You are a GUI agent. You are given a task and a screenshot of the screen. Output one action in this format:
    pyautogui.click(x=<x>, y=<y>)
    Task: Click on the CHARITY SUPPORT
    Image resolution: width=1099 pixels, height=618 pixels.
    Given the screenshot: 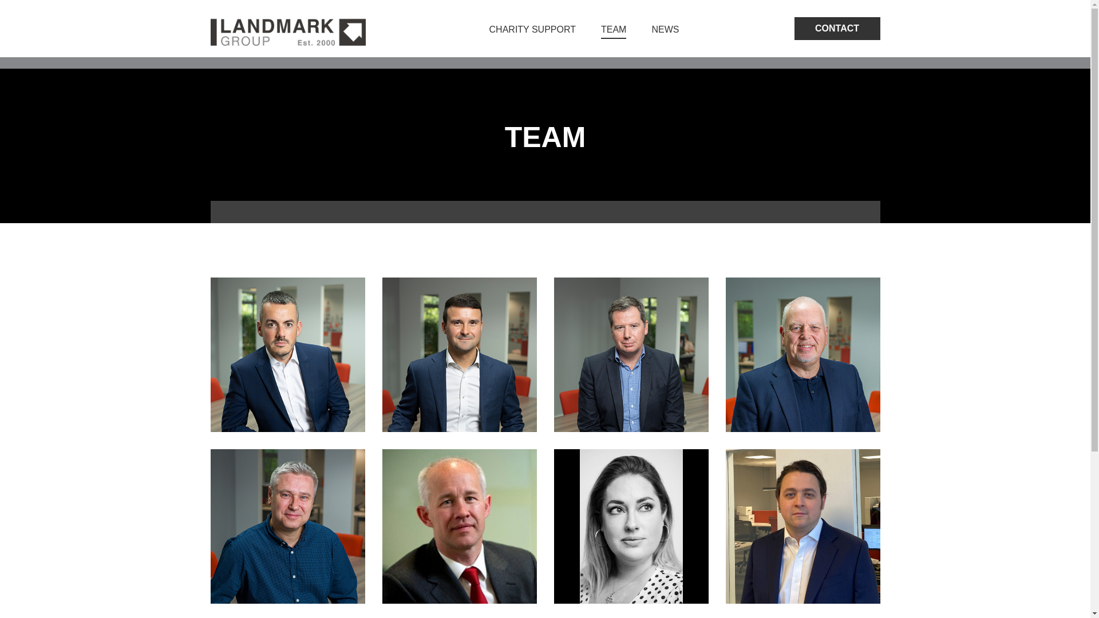 What is the action you would take?
    pyautogui.click(x=532, y=29)
    